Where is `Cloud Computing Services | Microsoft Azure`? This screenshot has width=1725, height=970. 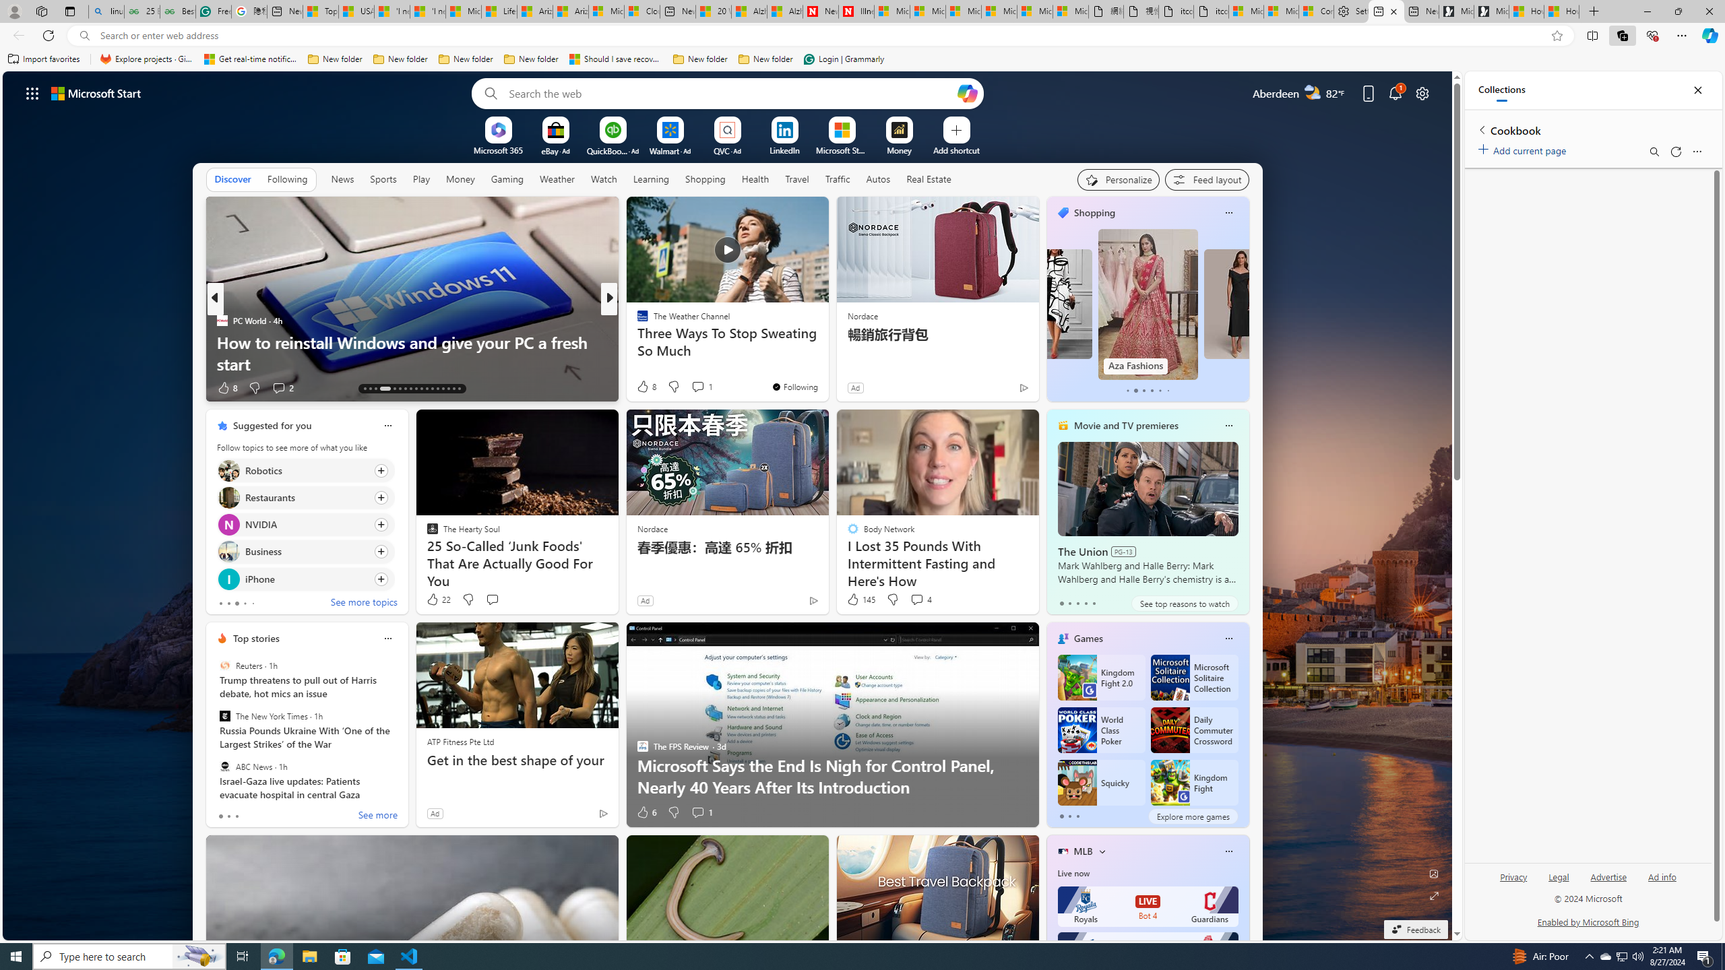 Cloud Computing Services | Microsoft Azure is located at coordinates (643, 11).